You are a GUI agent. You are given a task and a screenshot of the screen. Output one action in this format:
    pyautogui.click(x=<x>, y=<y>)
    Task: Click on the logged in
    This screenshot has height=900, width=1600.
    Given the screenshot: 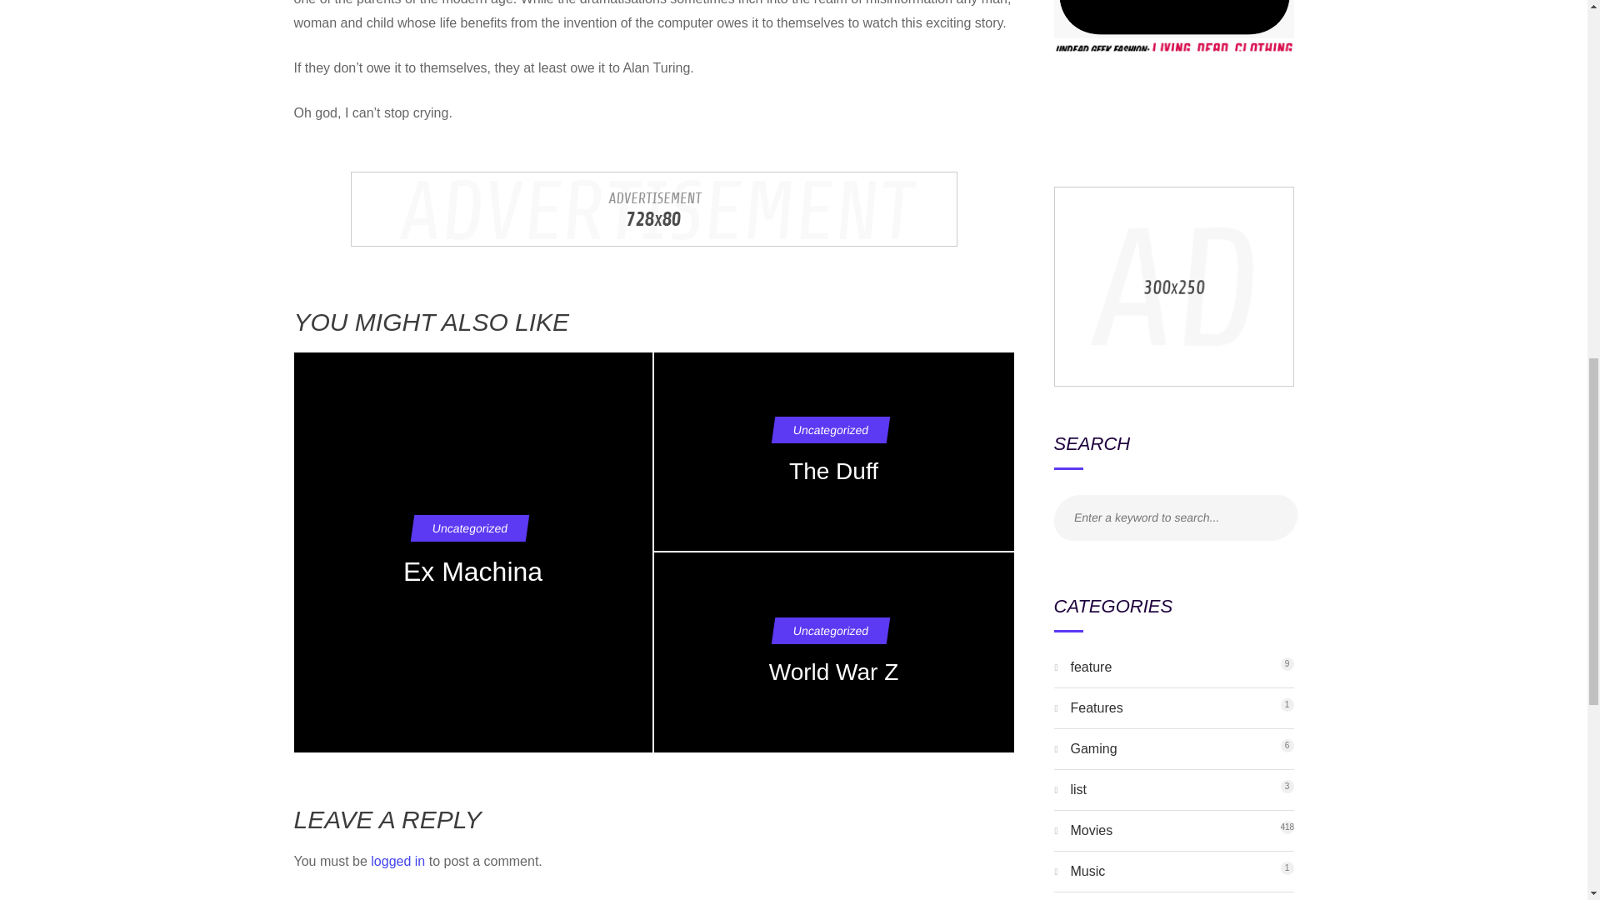 What is the action you would take?
    pyautogui.click(x=1091, y=830)
    